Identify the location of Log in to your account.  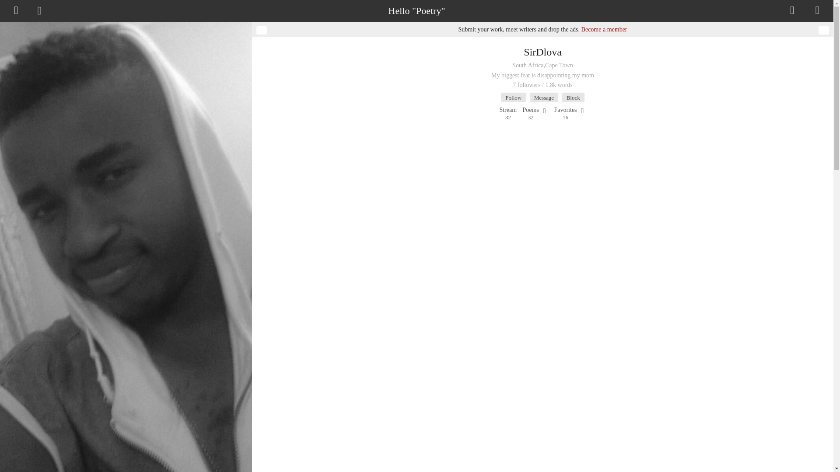
(544, 97).